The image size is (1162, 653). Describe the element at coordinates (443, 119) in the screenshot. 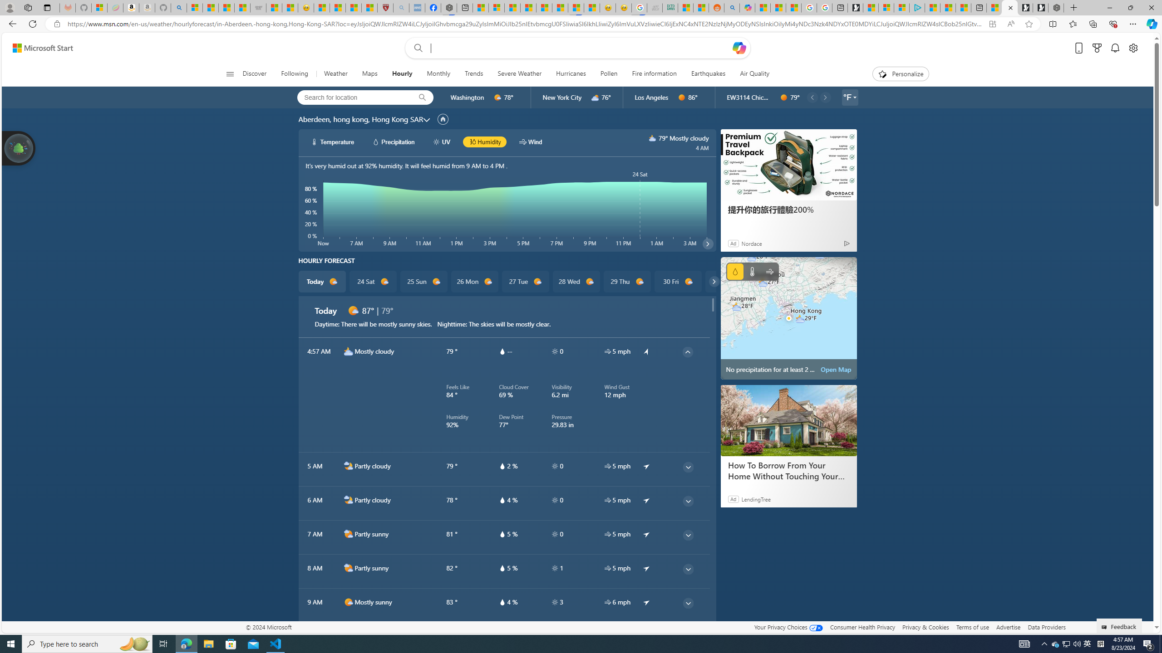

I see `locationName/setHomeLocation` at that location.